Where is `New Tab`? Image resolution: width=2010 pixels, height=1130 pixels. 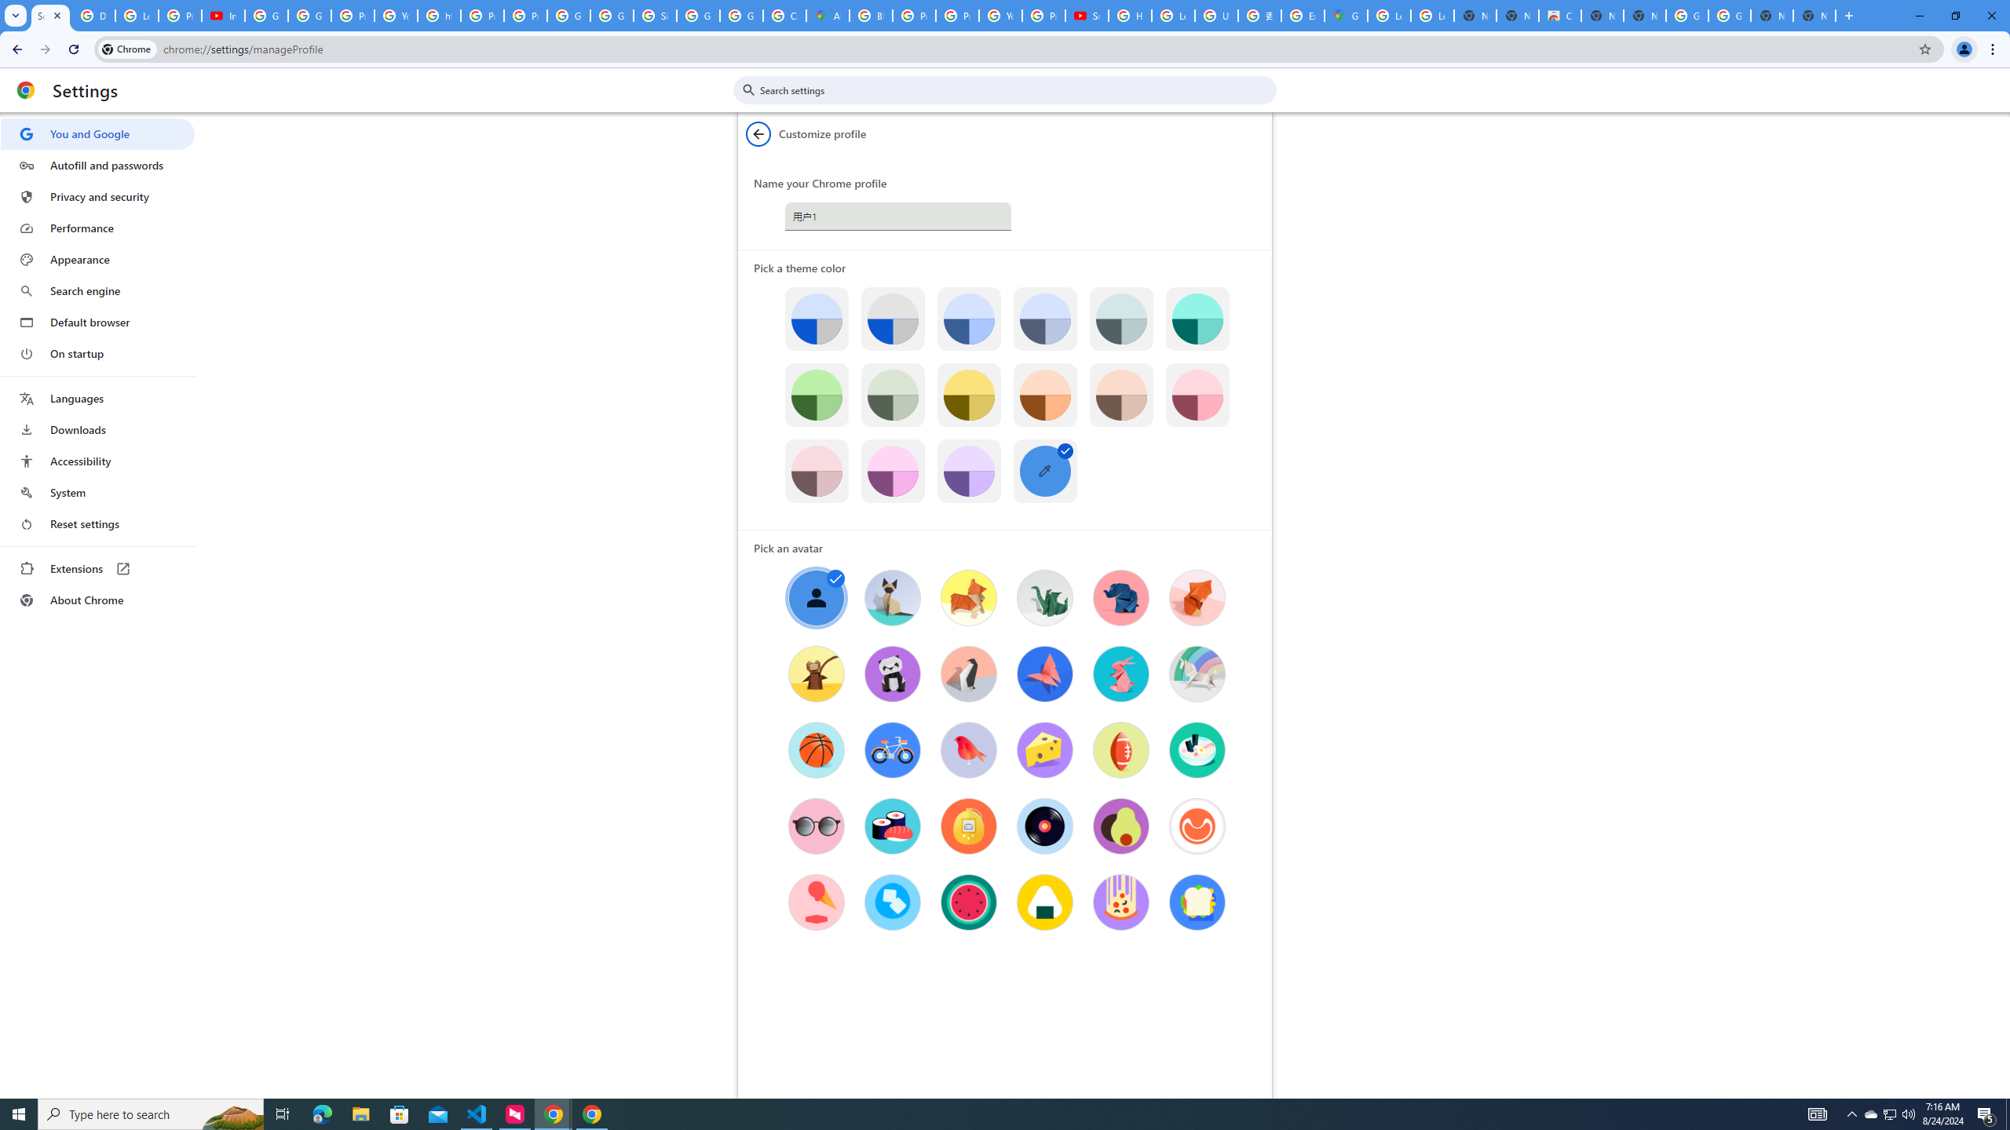
New Tab is located at coordinates (1814, 16).